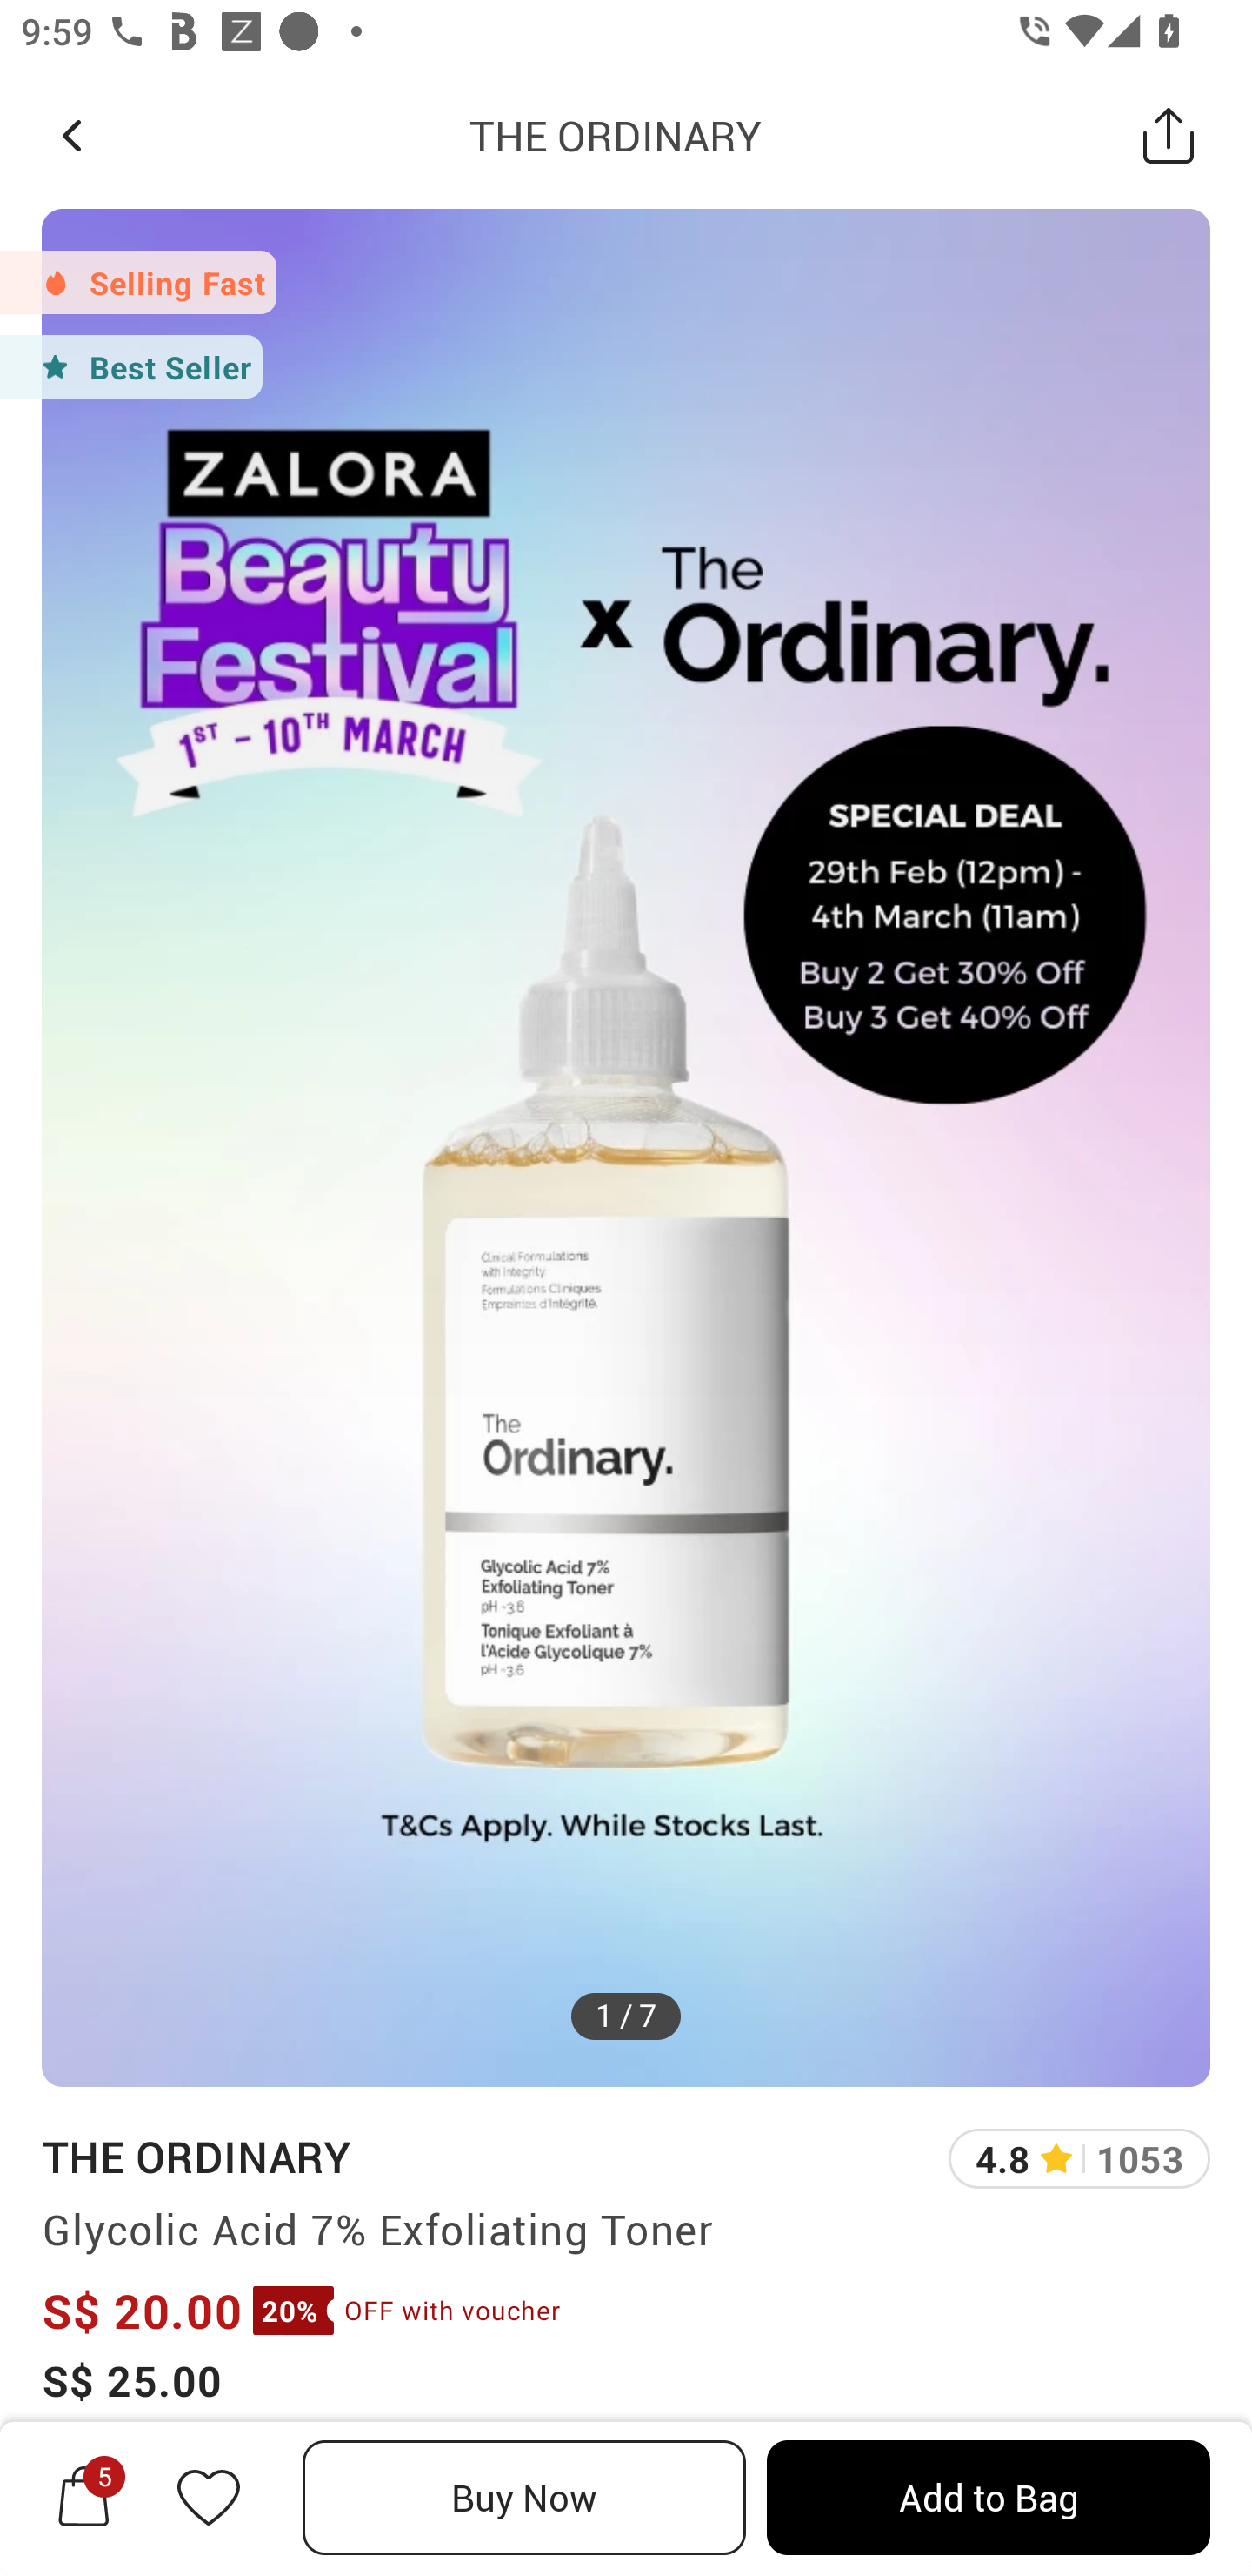 This screenshot has height=2576, width=1252. I want to click on Share this Product, so click(1169, 135).